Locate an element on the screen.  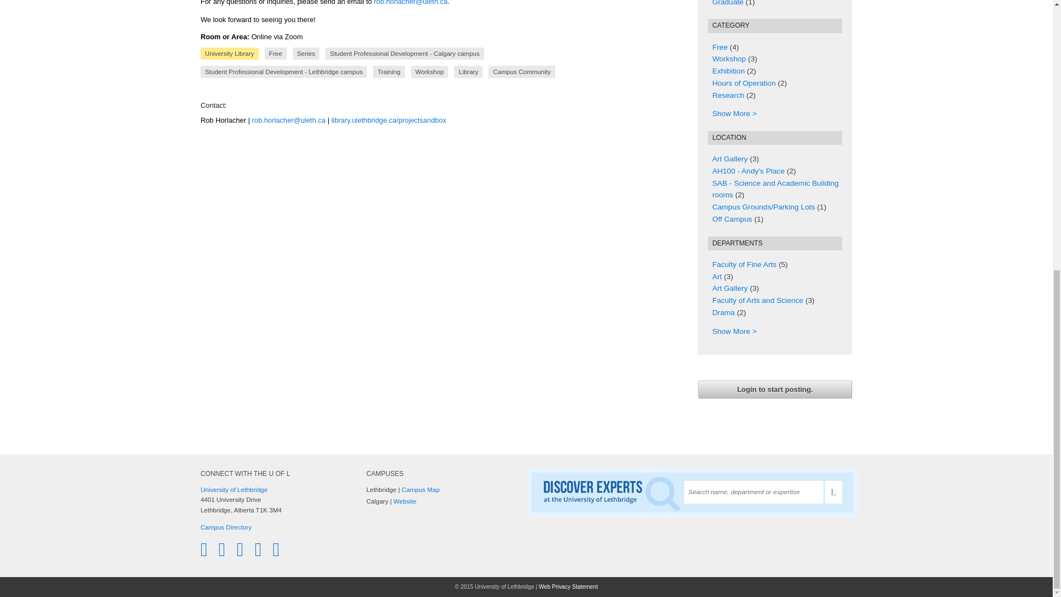
Exhibition is located at coordinates (728, 71).